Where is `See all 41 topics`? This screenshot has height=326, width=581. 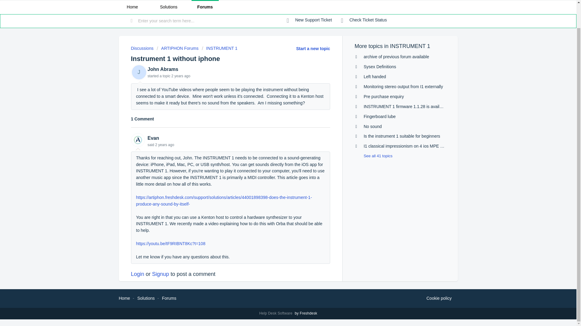
See all 41 topics is located at coordinates (373, 156).